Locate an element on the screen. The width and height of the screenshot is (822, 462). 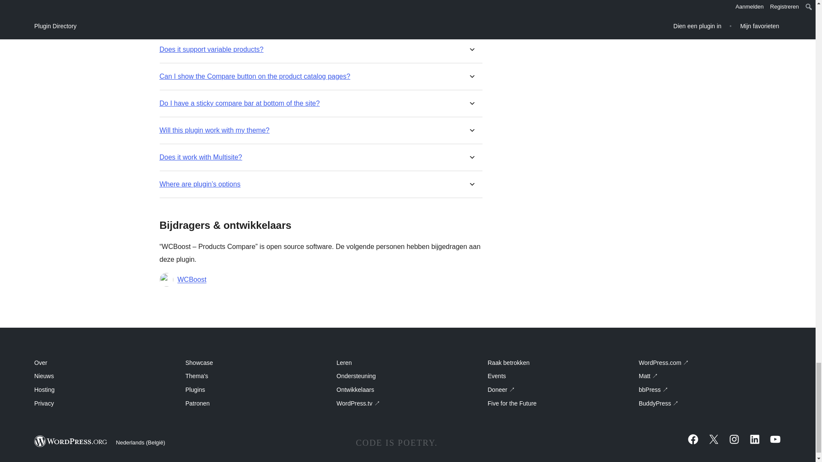
WordPress.org is located at coordinates (71, 441).